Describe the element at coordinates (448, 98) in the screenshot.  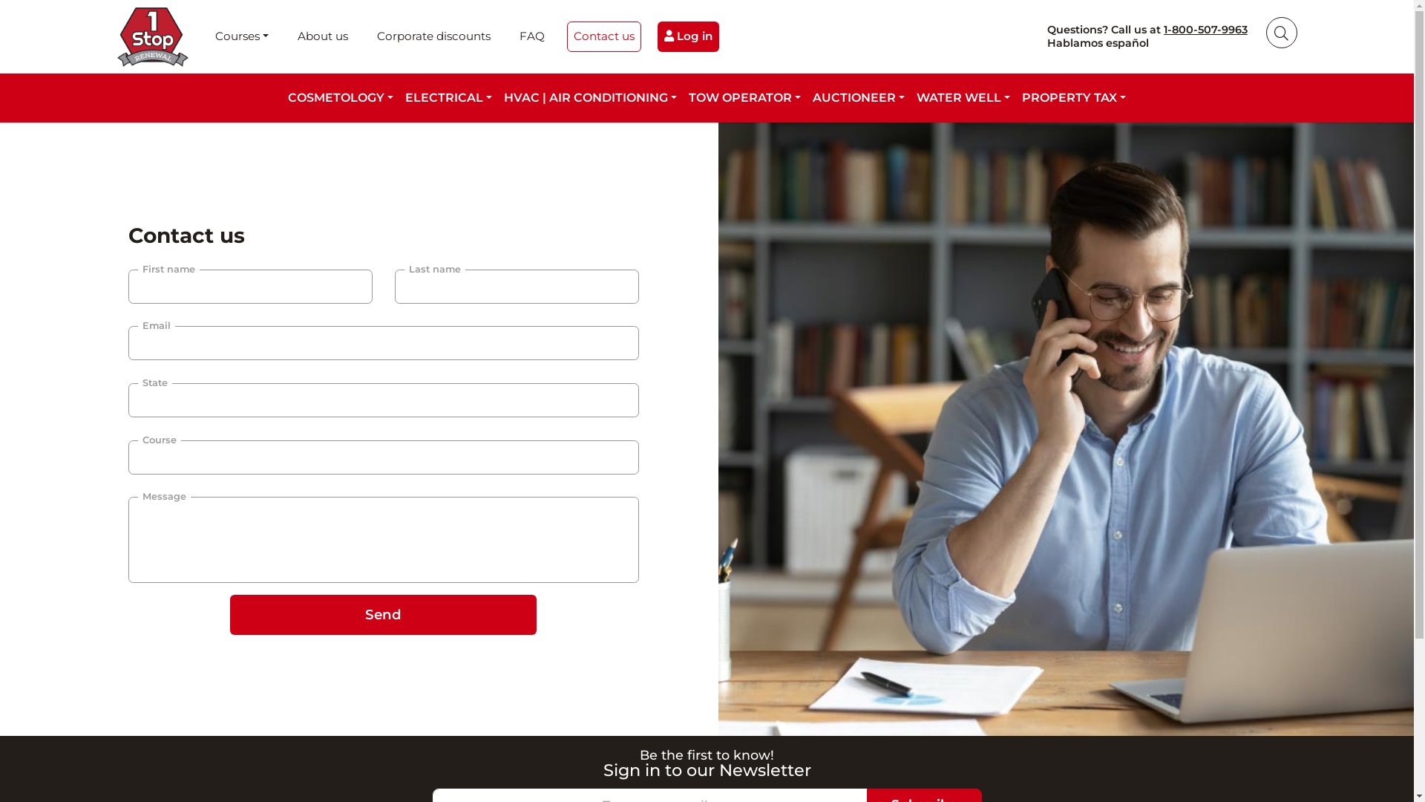
I see `ELECTRICAL` at that location.